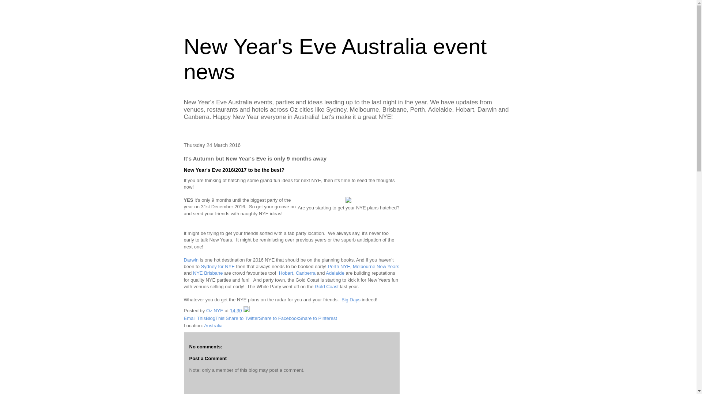 The height and width of the screenshot is (394, 702). Describe the element at coordinates (216, 311) in the screenshot. I see `Oz NYE` at that location.